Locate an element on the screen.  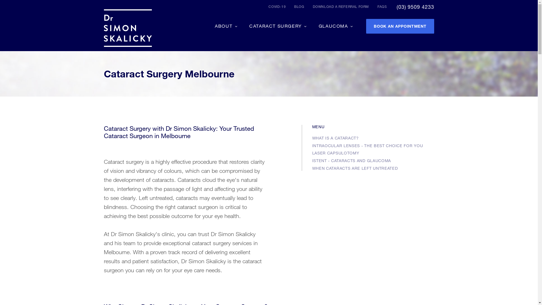
BLOG is located at coordinates (299, 7).